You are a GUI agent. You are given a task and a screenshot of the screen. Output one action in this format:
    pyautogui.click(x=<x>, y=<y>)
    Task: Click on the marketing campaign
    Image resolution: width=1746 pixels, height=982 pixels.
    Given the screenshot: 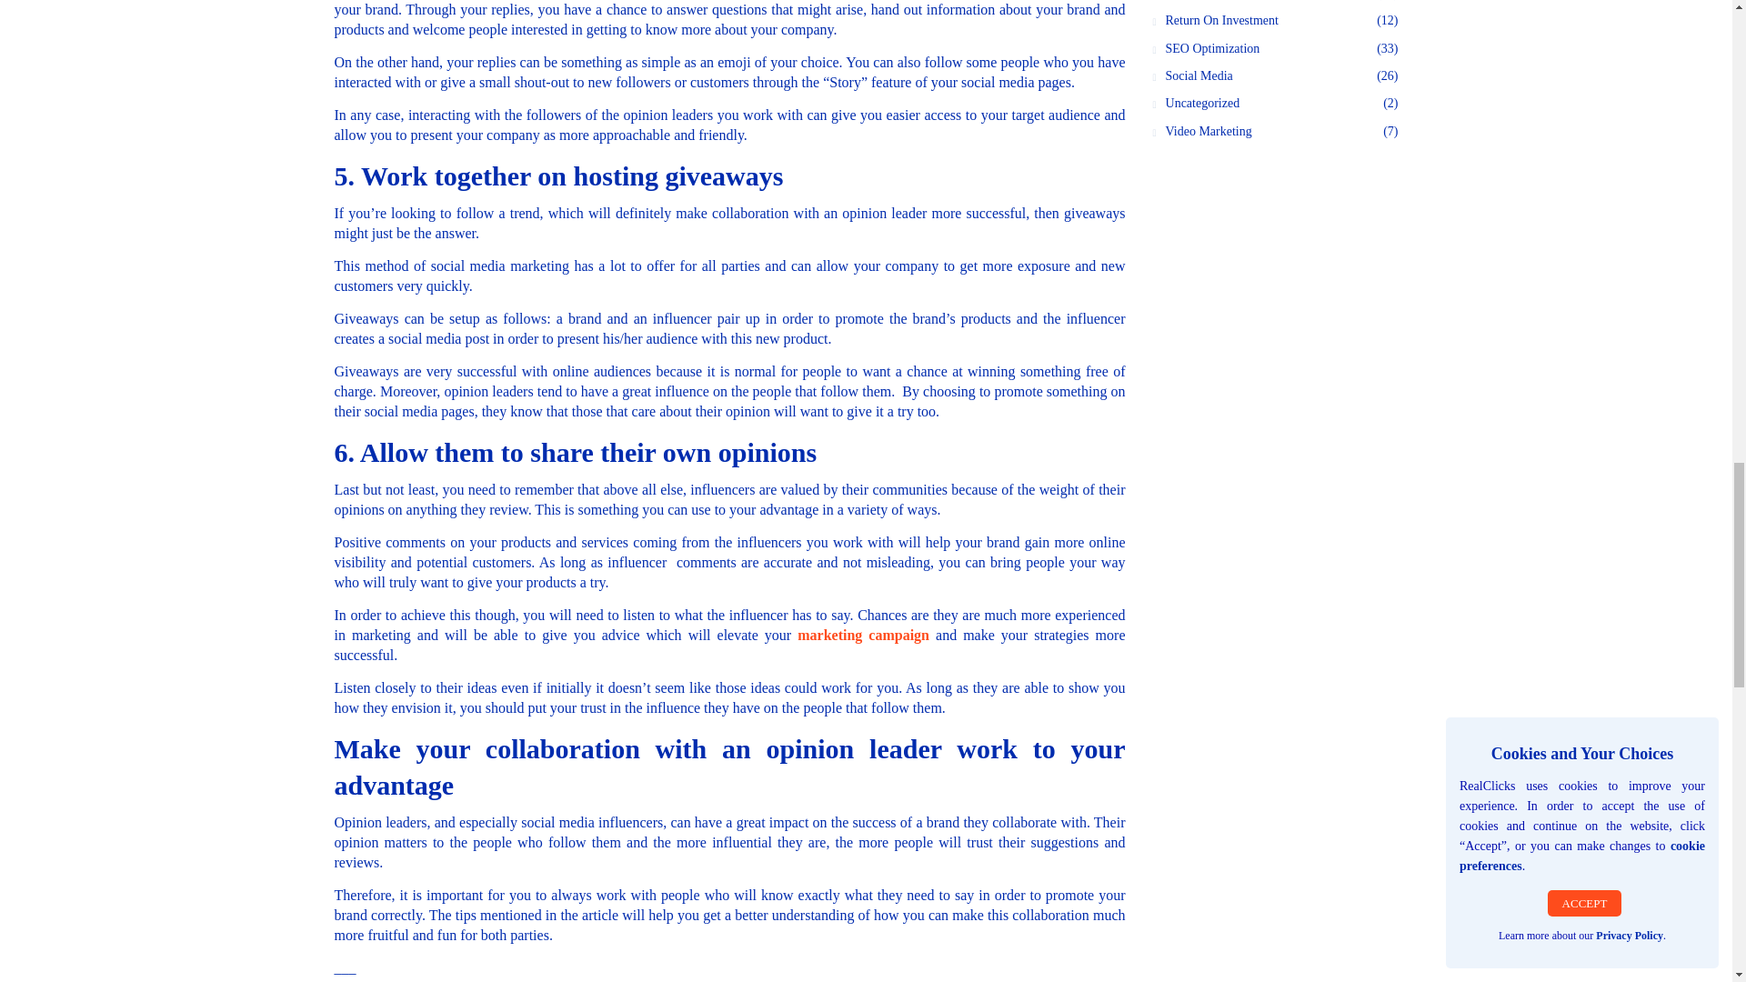 What is the action you would take?
    pyautogui.click(x=863, y=635)
    